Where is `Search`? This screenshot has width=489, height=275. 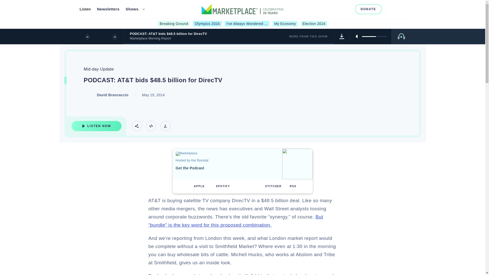 Search is located at coordinates (391, 9).